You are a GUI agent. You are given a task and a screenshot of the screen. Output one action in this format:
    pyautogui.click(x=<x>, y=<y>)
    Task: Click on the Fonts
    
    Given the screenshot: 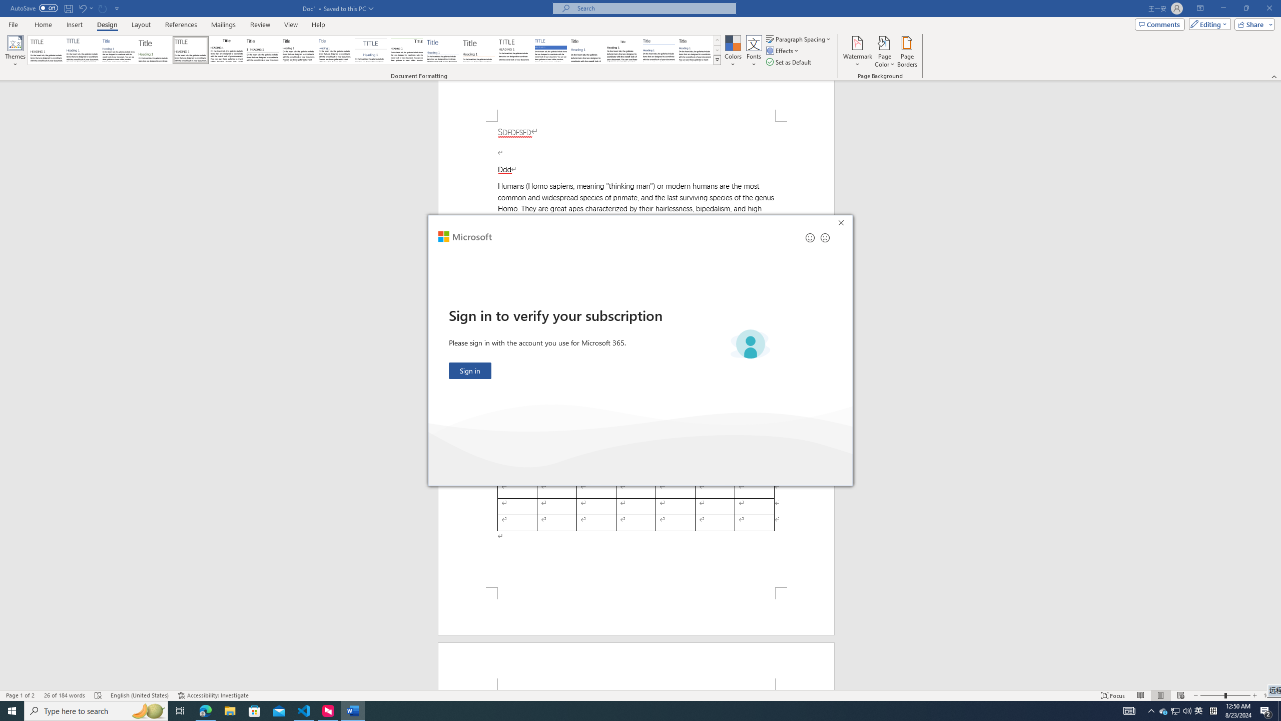 What is the action you would take?
    pyautogui.click(x=754, y=52)
    